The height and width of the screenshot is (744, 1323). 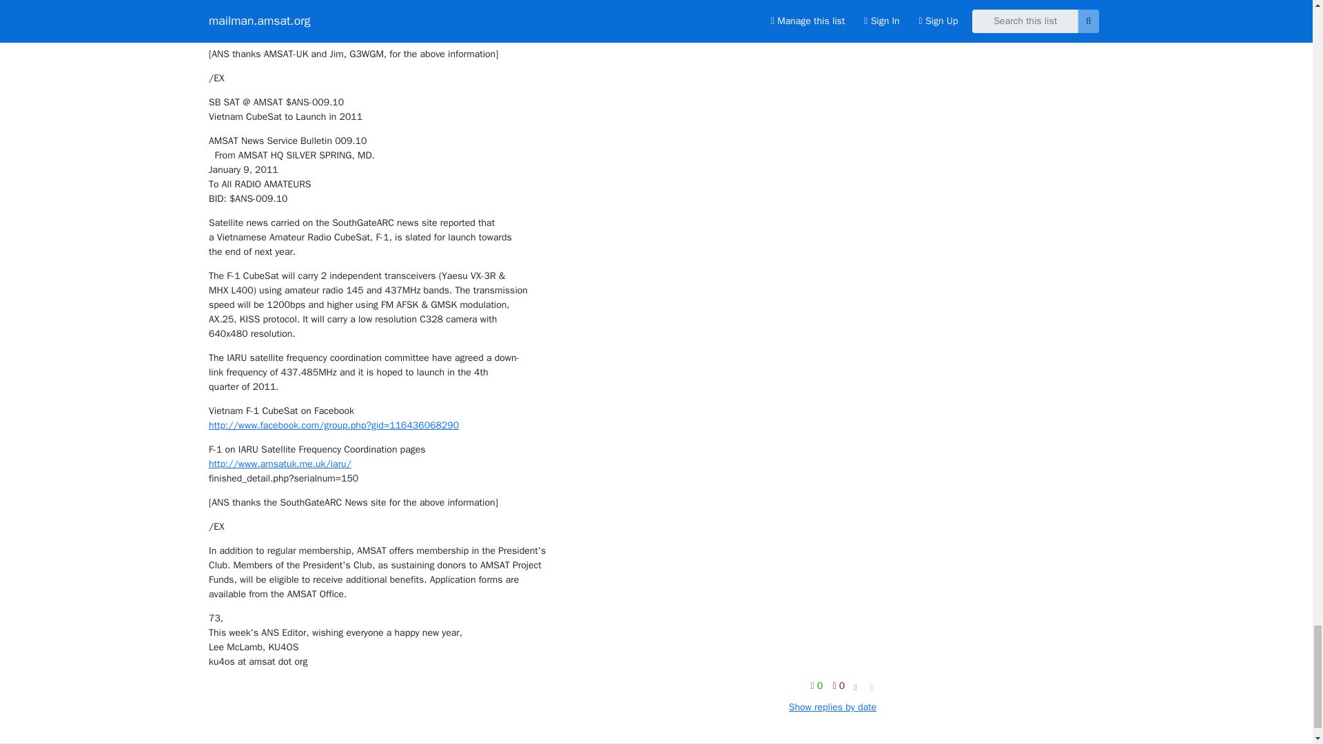 I want to click on You must be logged-in to vote., so click(x=838, y=685).